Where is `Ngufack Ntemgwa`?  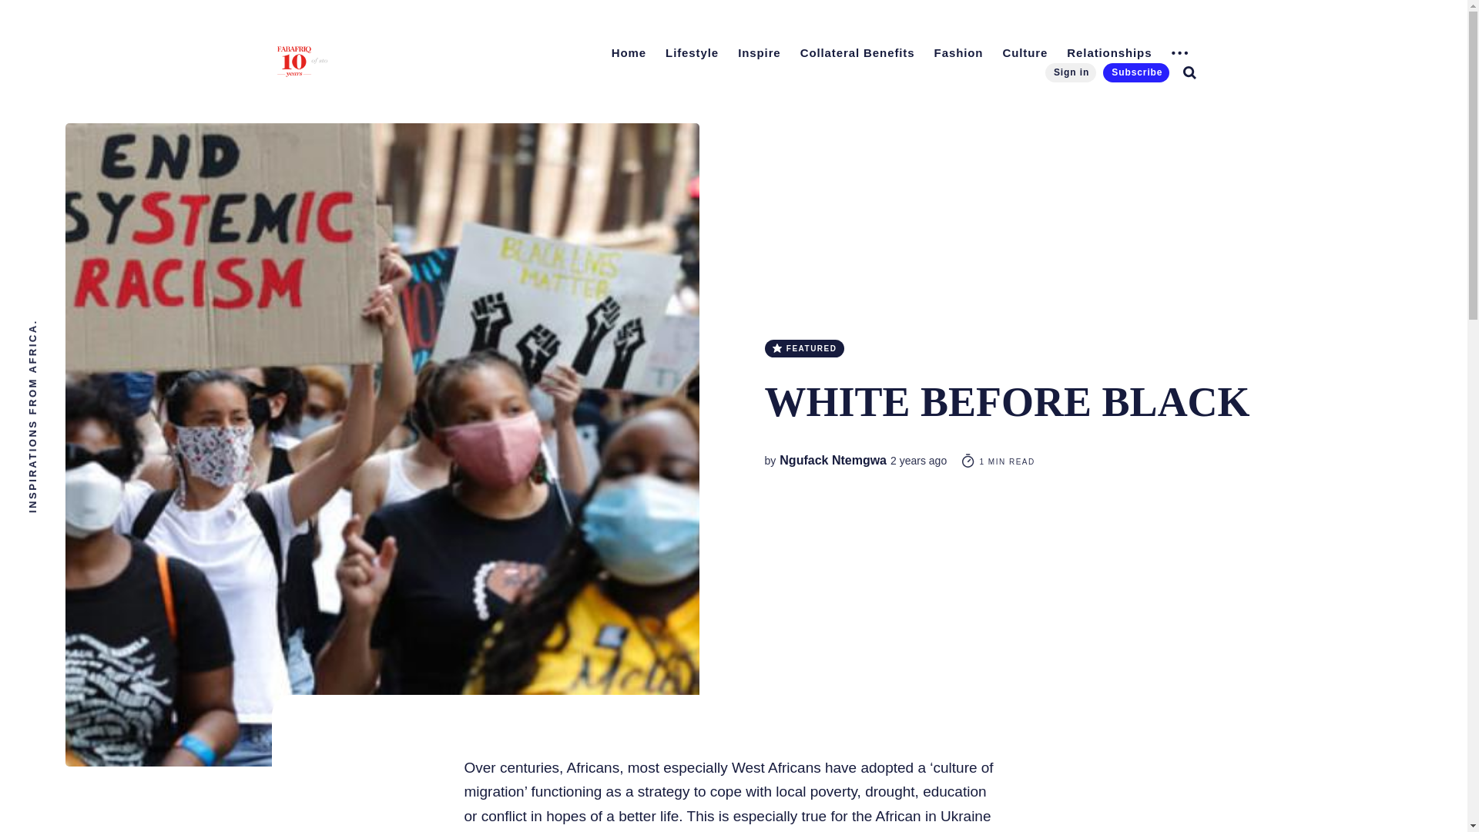 Ngufack Ntemgwa is located at coordinates (832, 459).